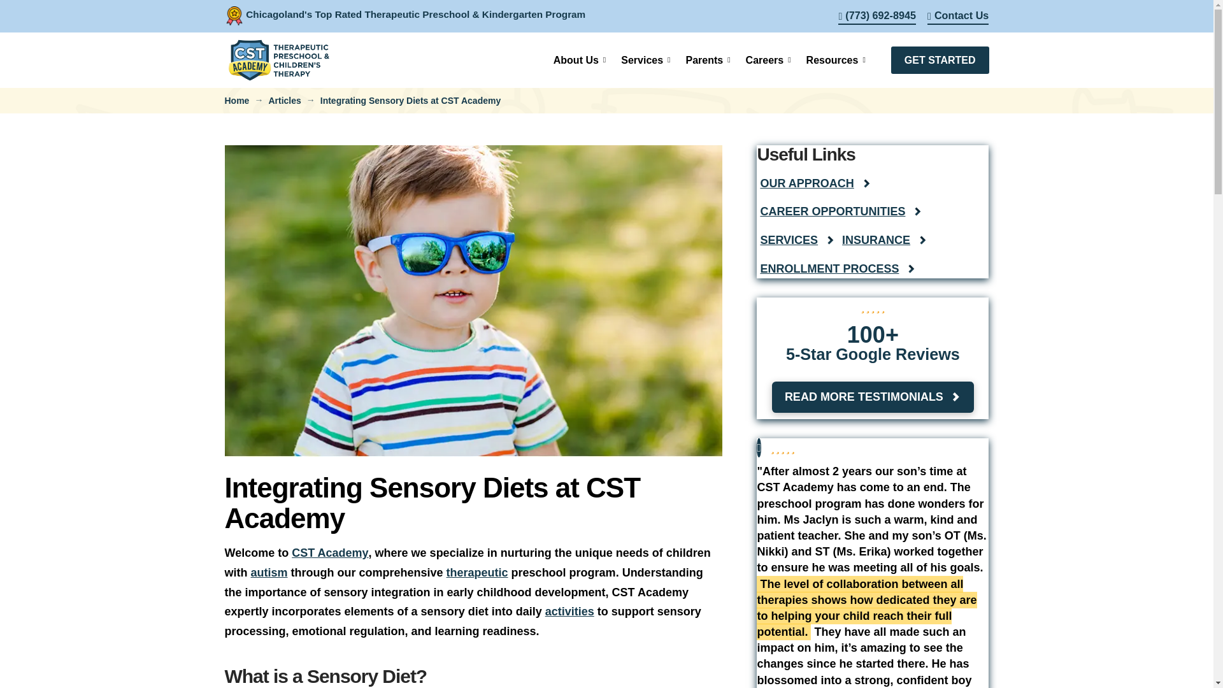 Image resolution: width=1223 pixels, height=688 pixels. Describe the element at coordinates (236, 101) in the screenshot. I see `Home` at that location.